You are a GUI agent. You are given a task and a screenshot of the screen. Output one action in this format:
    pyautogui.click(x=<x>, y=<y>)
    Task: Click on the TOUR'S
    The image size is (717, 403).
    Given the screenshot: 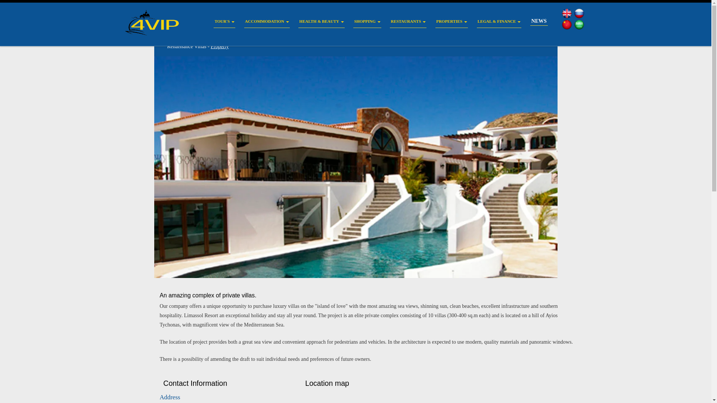 What is the action you would take?
    pyautogui.click(x=224, y=22)
    